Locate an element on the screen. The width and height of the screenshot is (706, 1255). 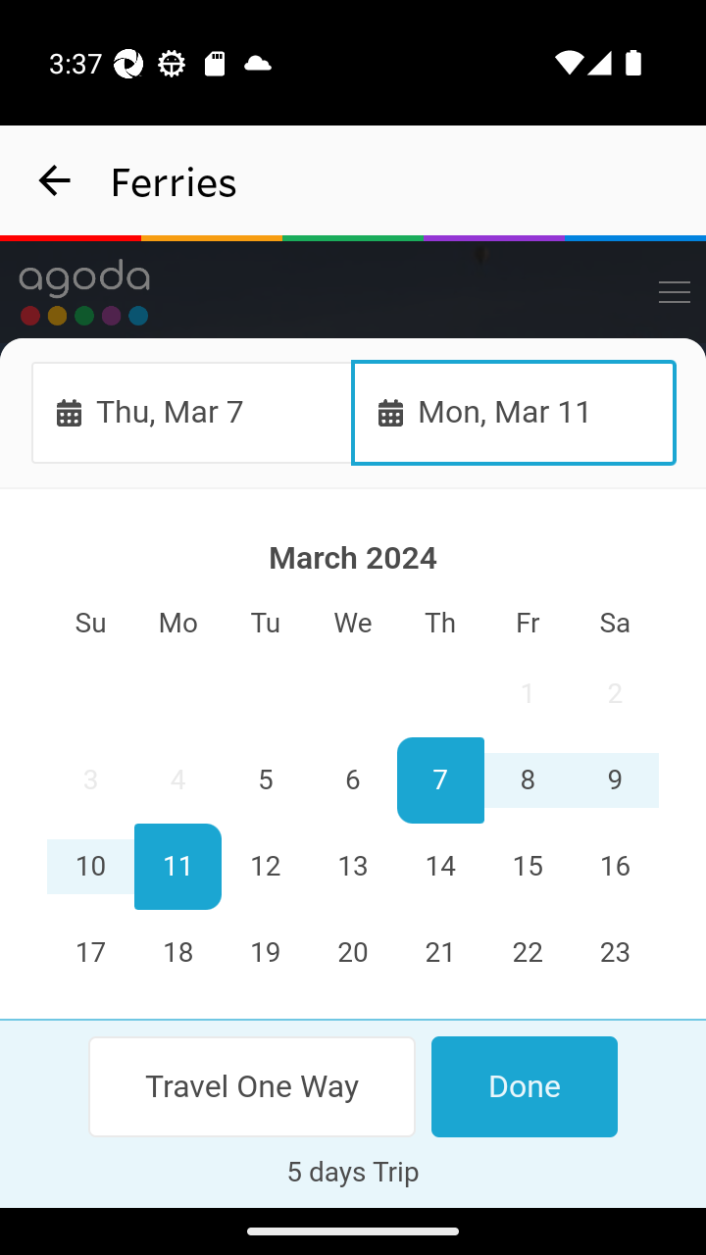
6 is located at coordinates (353, 781).